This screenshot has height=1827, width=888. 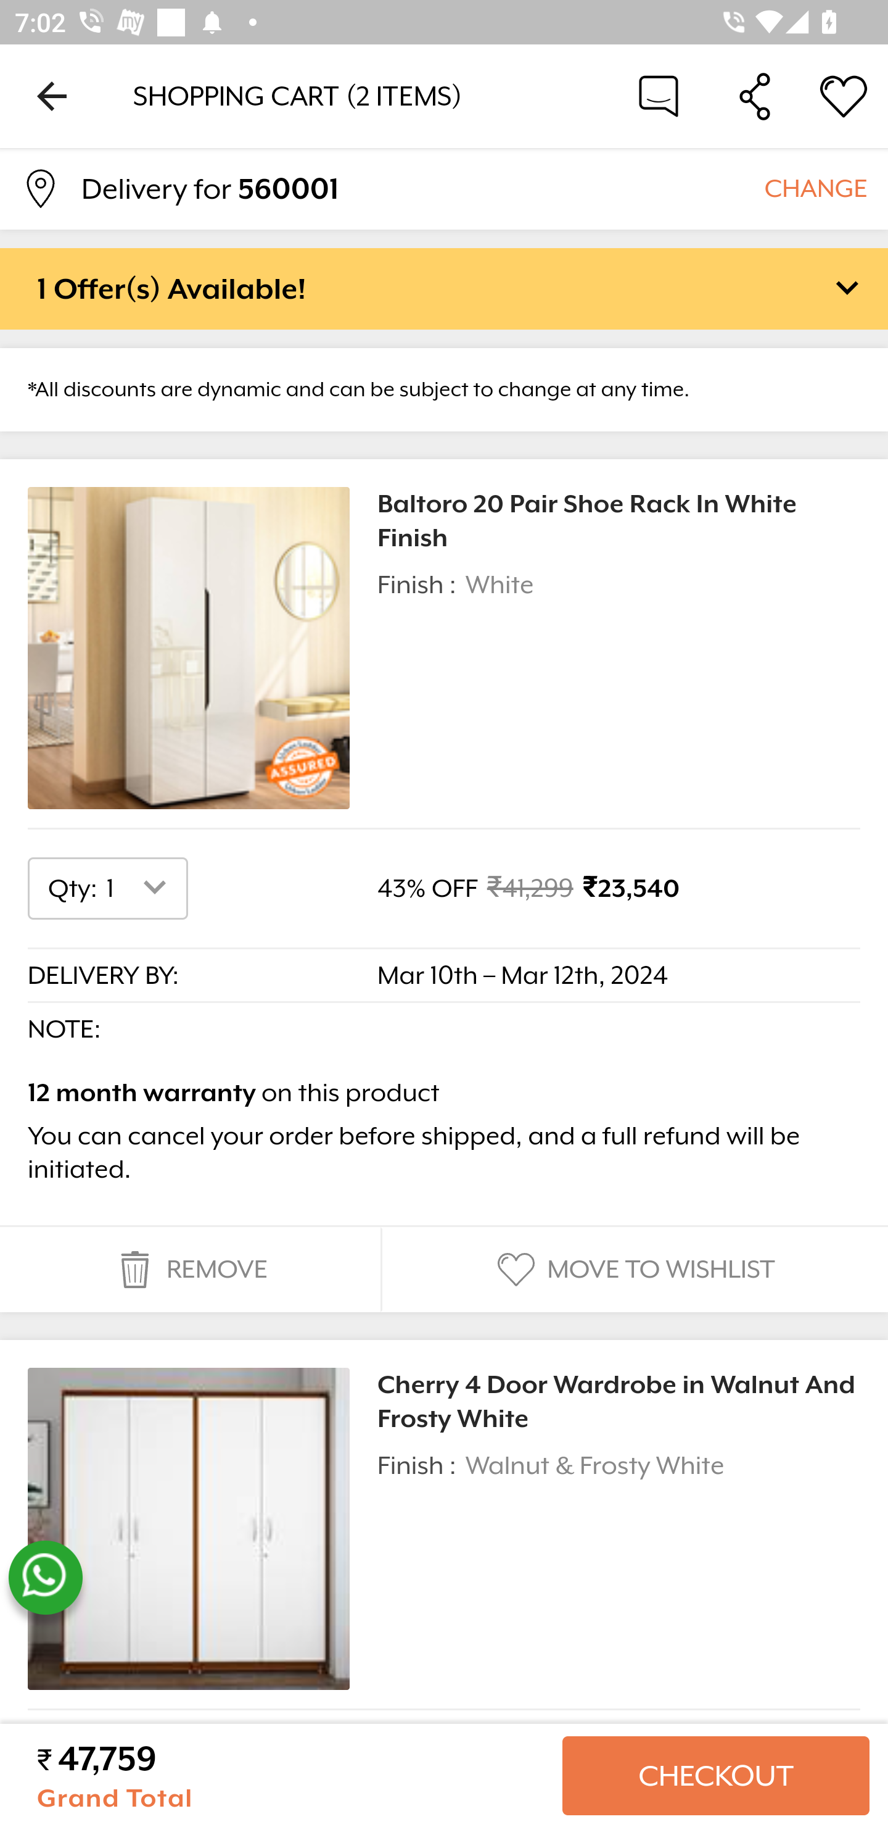 I want to click on whatsapp, so click(x=45, y=1578).